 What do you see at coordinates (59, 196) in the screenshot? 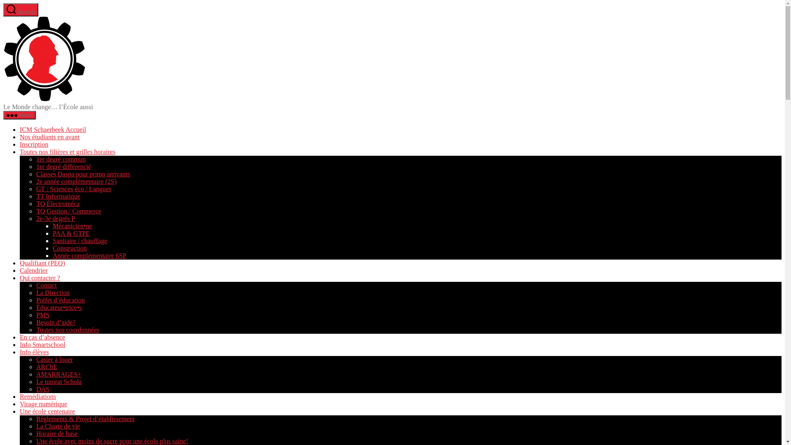
I see `TT Informatique` at bounding box center [59, 196].